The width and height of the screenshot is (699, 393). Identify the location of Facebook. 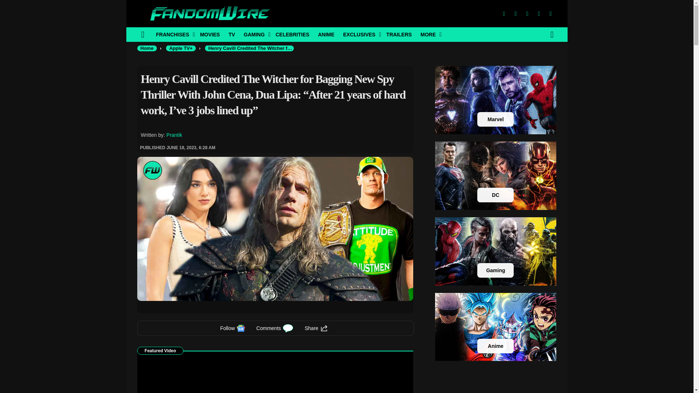
(503, 14).